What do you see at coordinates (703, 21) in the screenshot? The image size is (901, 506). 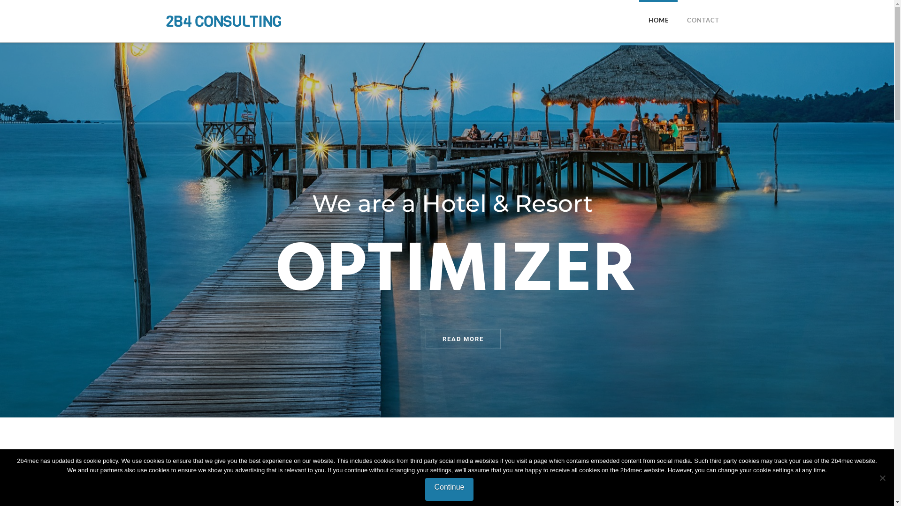 I see `CONTACT` at bounding box center [703, 21].